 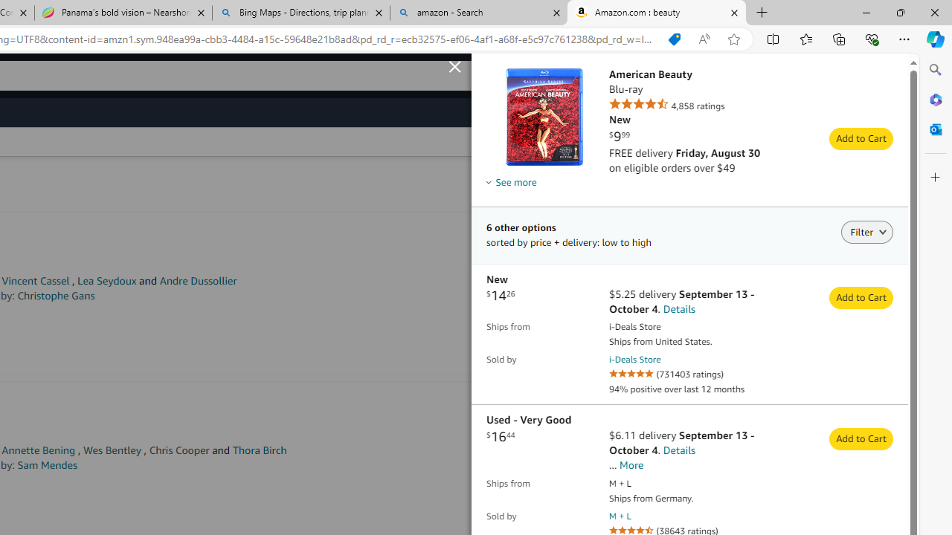 What do you see at coordinates (57, 296) in the screenshot?
I see `Christophe Gans` at bounding box center [57, 296].